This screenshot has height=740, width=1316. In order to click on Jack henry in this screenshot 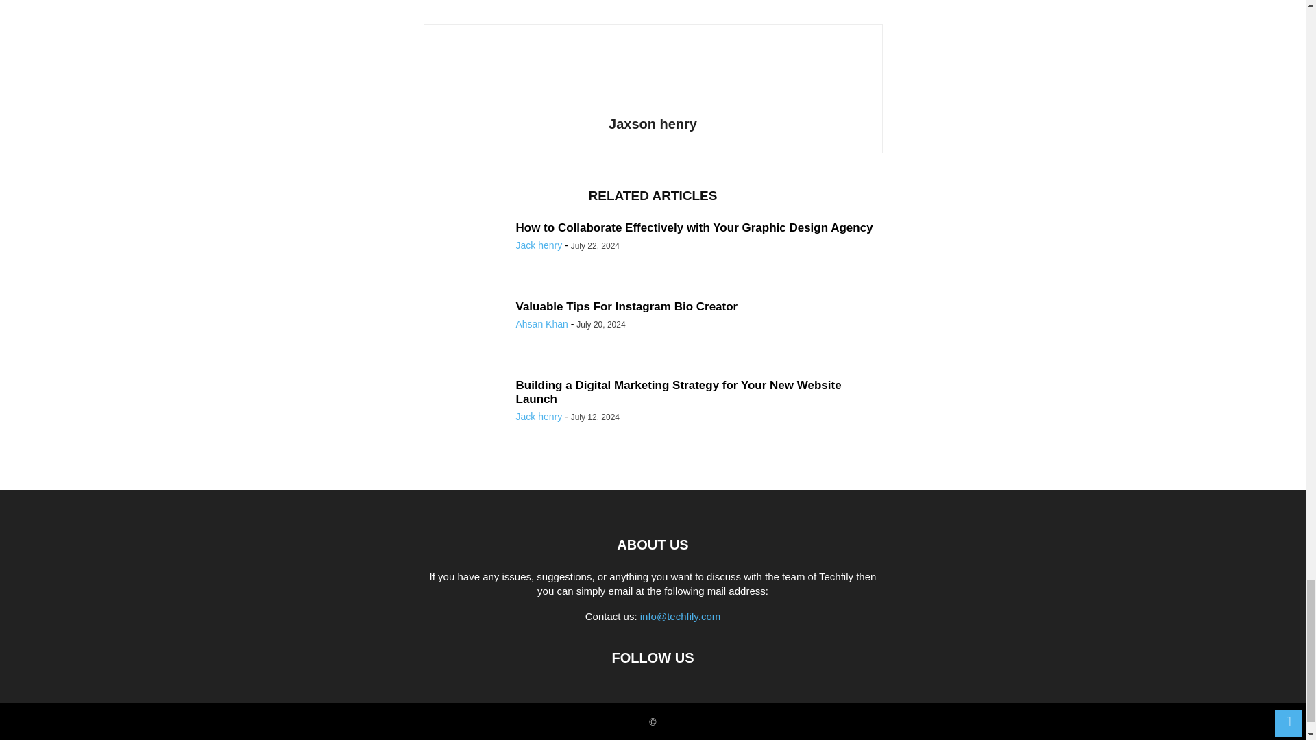, I will do `click(539, 245)`.